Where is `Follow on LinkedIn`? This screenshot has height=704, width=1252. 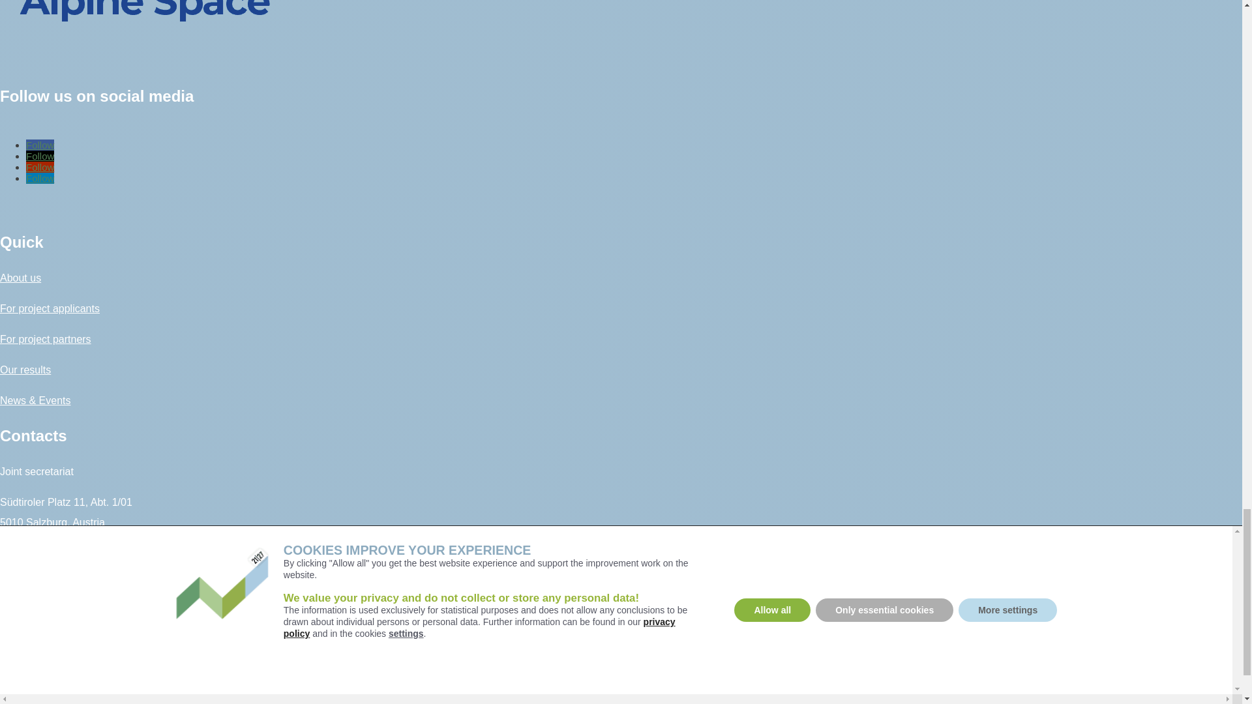
Follow on LinkedIn is located at coordinates (40, 177).